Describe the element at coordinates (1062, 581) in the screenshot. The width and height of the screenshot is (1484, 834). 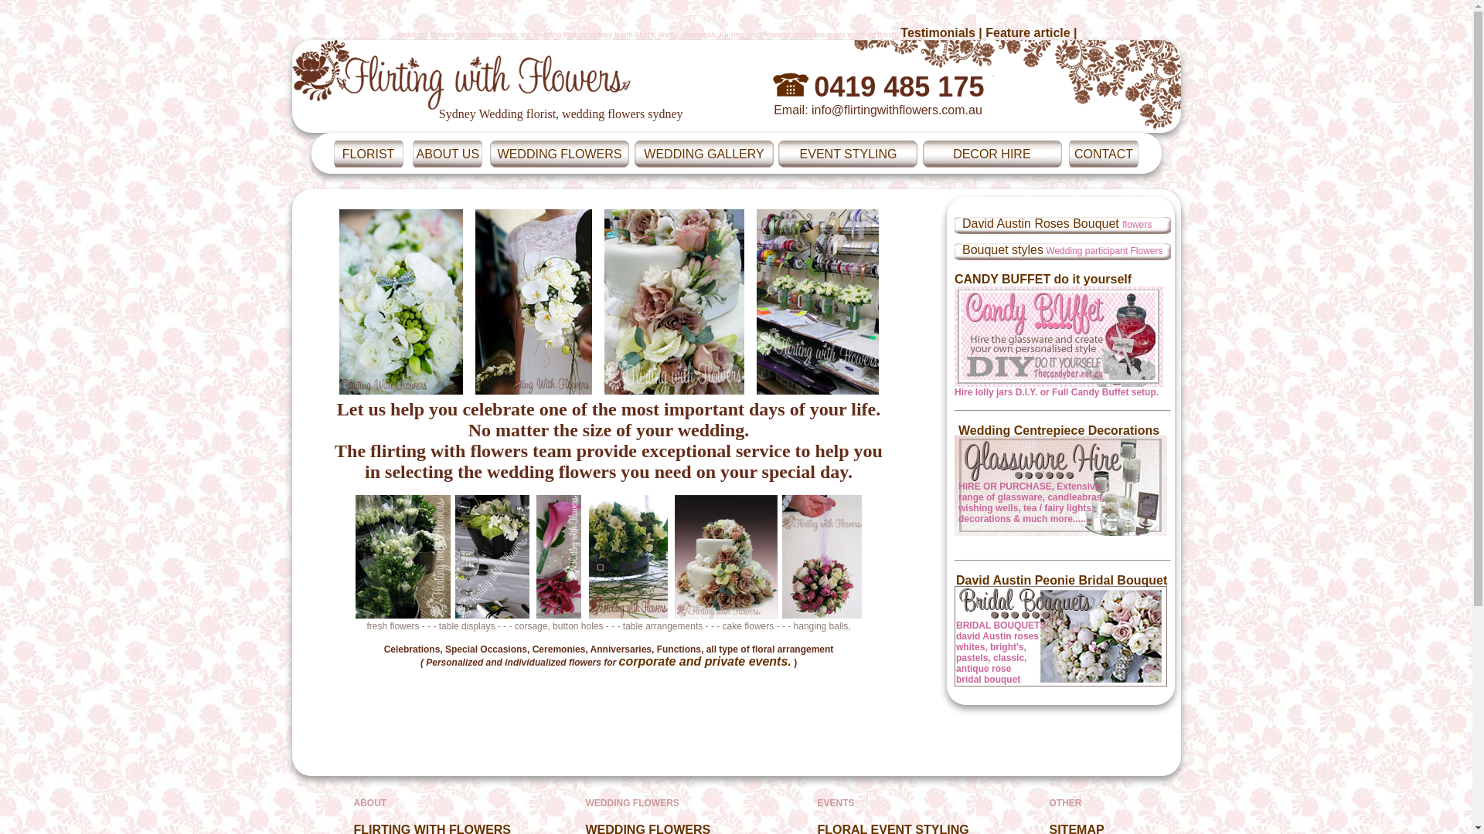
I see `David Austin Peonie Bridal Bouquet` at that location.